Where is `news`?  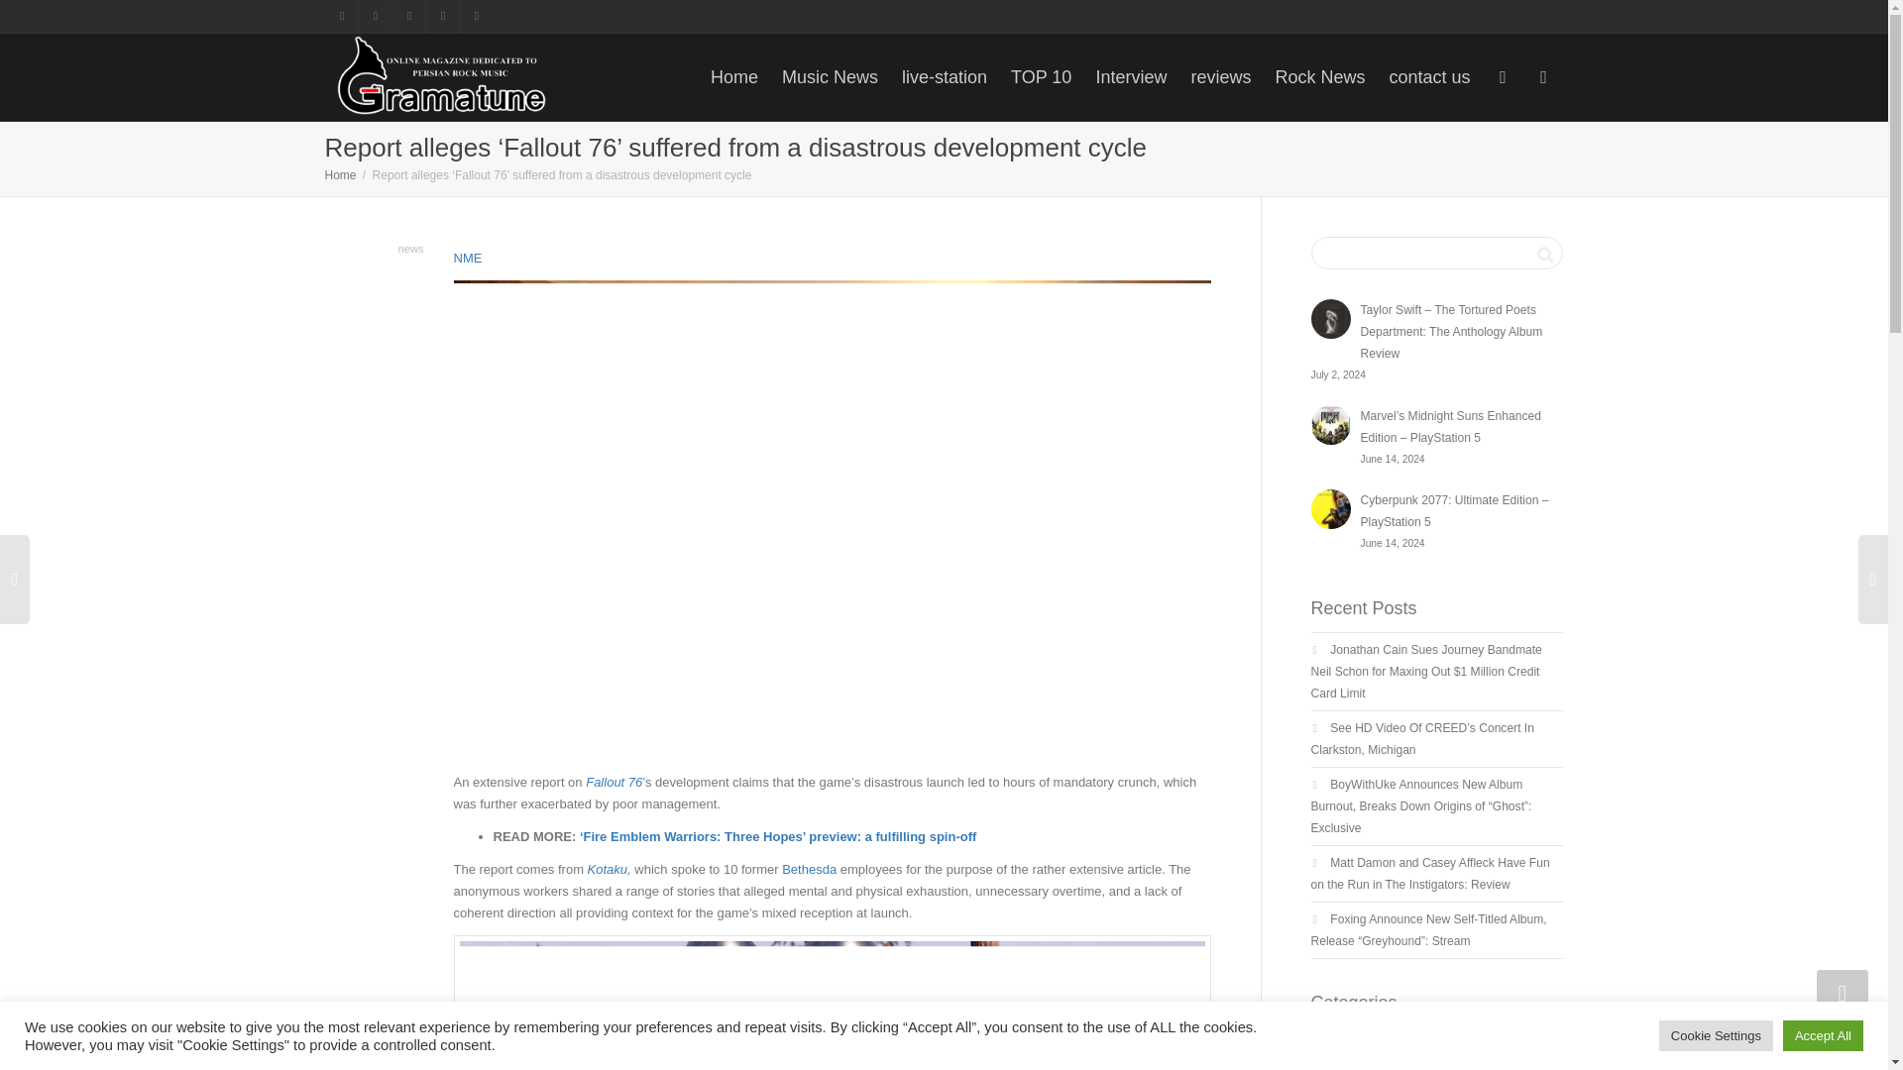
news is located at coordinates (410, 249).